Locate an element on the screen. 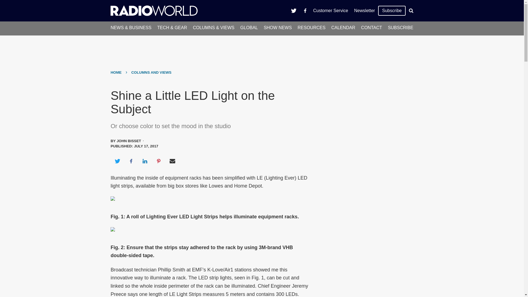 This screenshot has width=528, height=297. Customer Service is located at coordinates (331, 10).